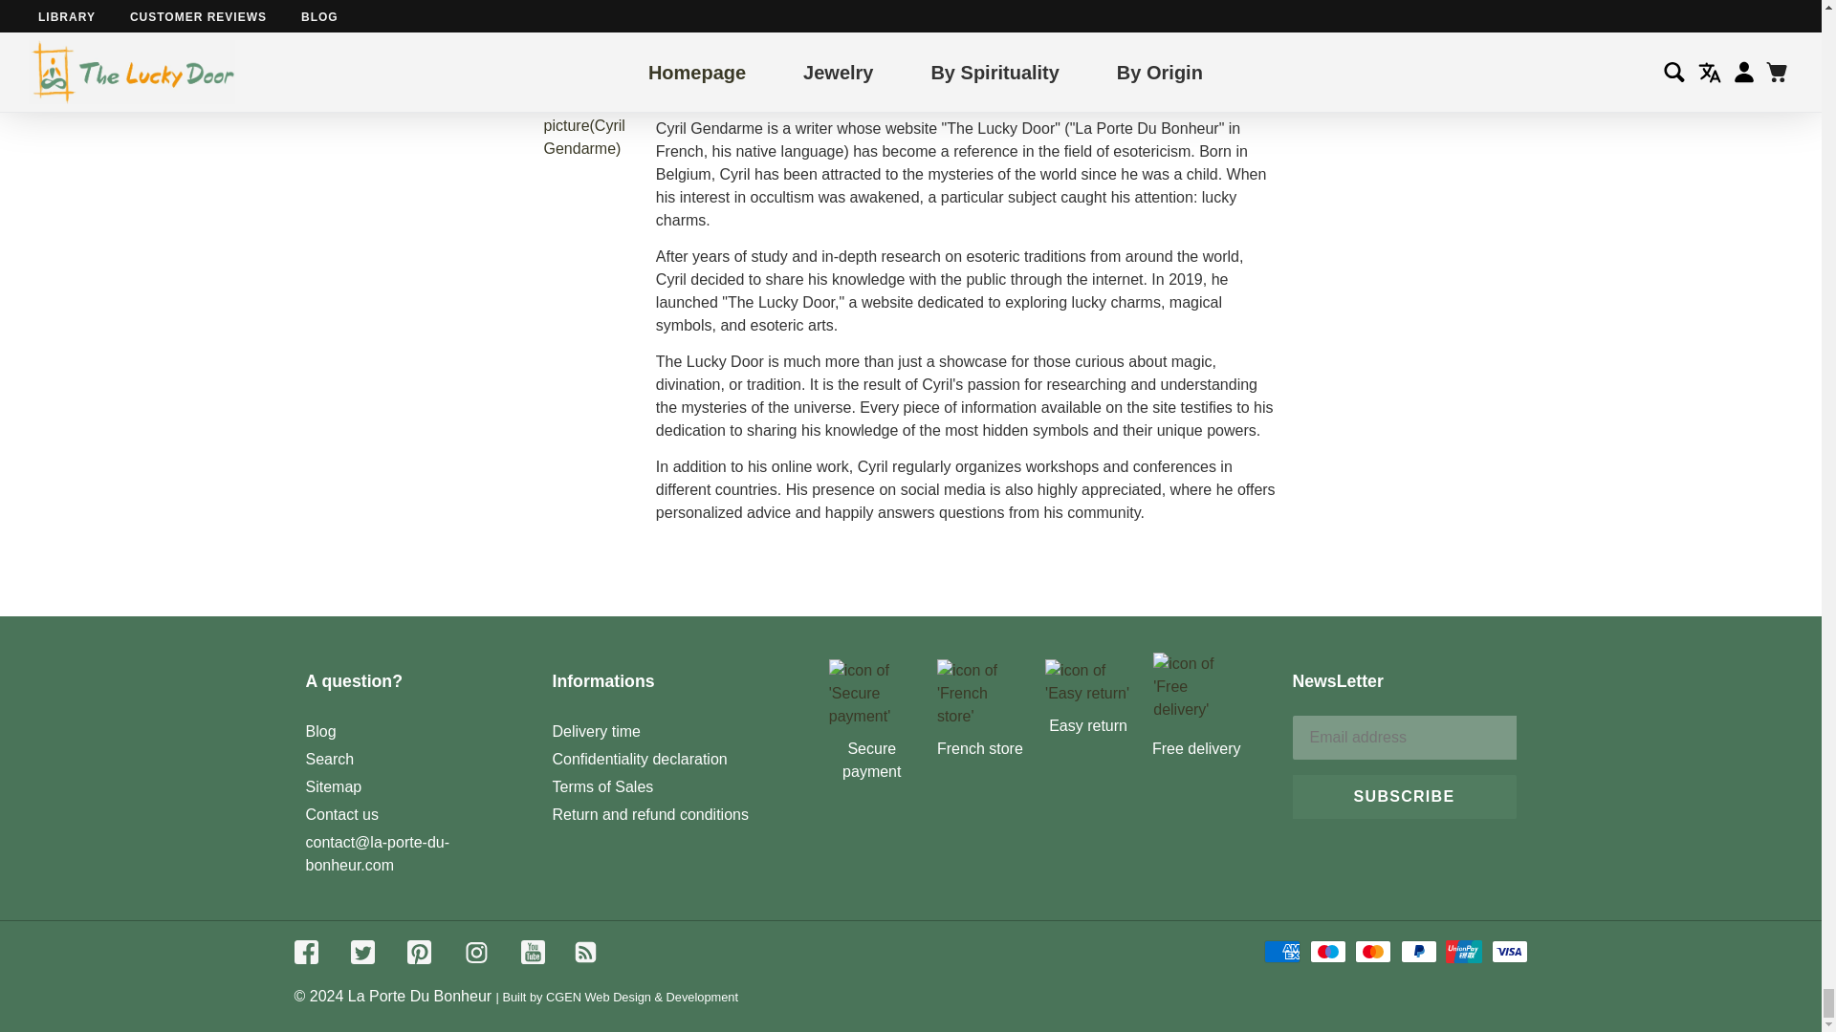 The image size is (1836, 1032). Describe the element at coordinates (1509, 951) in the screenshot. I see `Visa` at that location.